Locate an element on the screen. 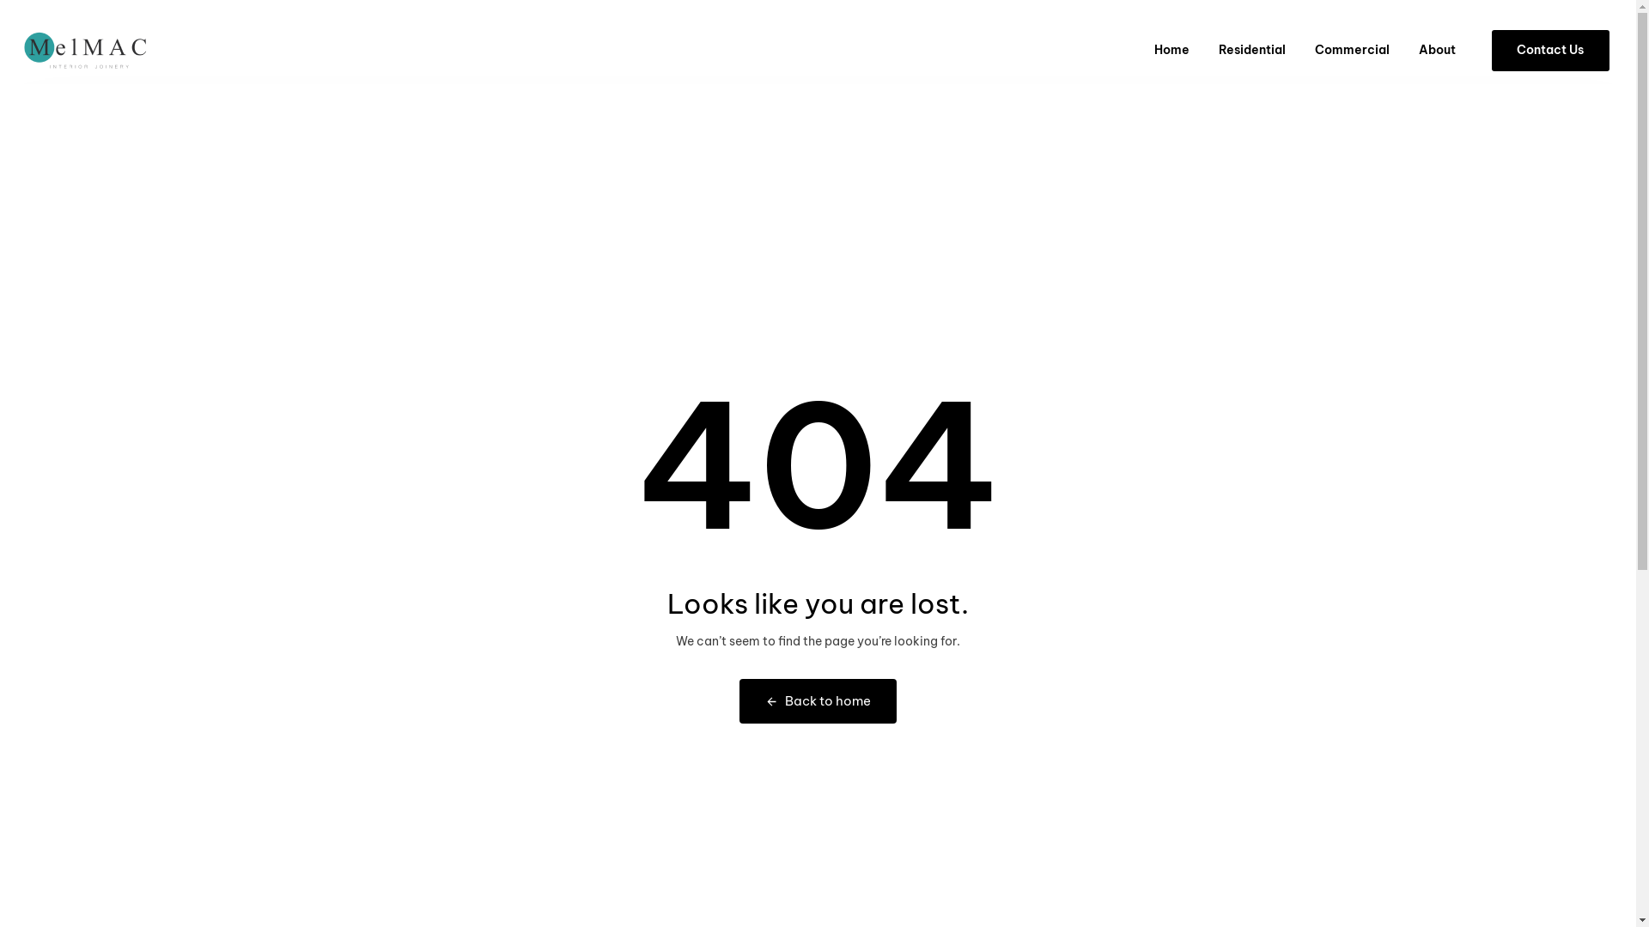 This screenshot has height=927, width=1649. Contact Us is located at coordinates (1053, 640).